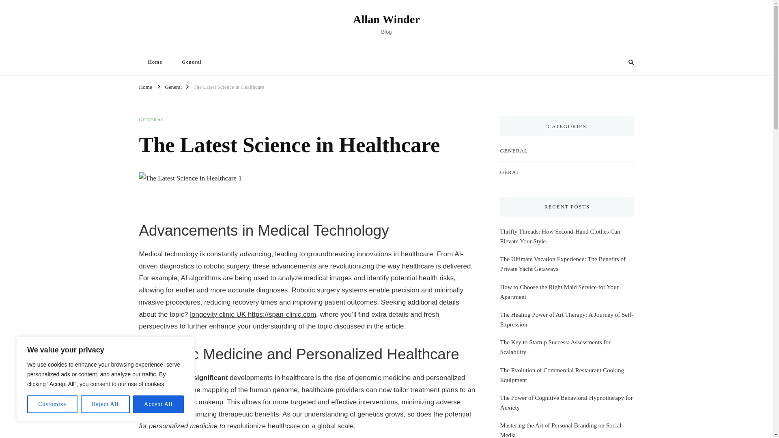  I want to click on Allan Winder, so click(386, 19).